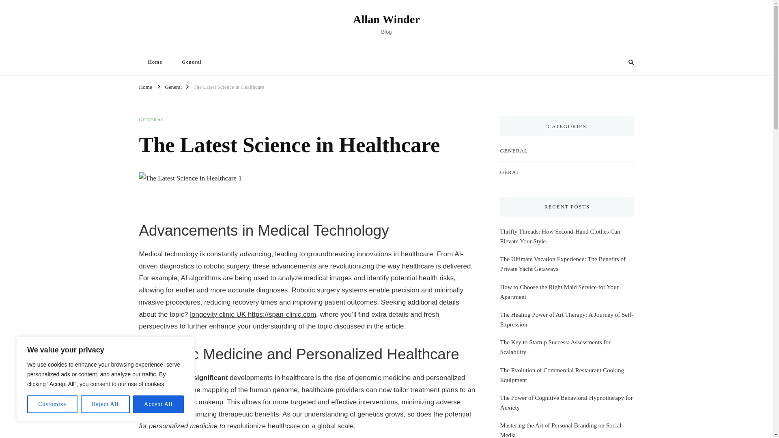  I want to click on Allan Winder, so click(386, 19).